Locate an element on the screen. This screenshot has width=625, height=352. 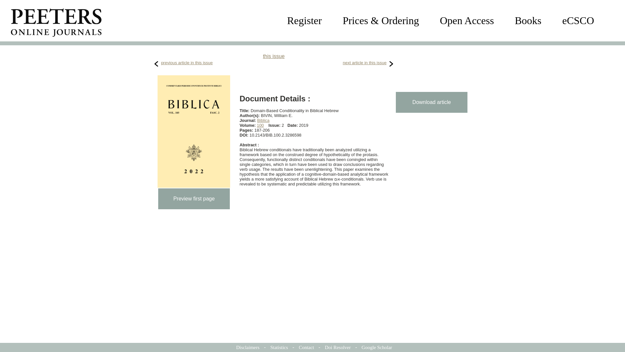
eCSCO is located at coordinates (578, 21).